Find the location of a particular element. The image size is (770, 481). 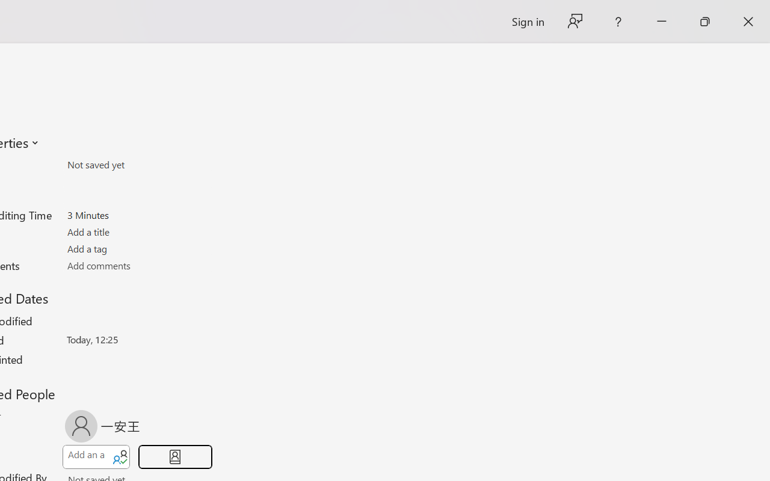

Add an author is located at coordinates (85, 457).